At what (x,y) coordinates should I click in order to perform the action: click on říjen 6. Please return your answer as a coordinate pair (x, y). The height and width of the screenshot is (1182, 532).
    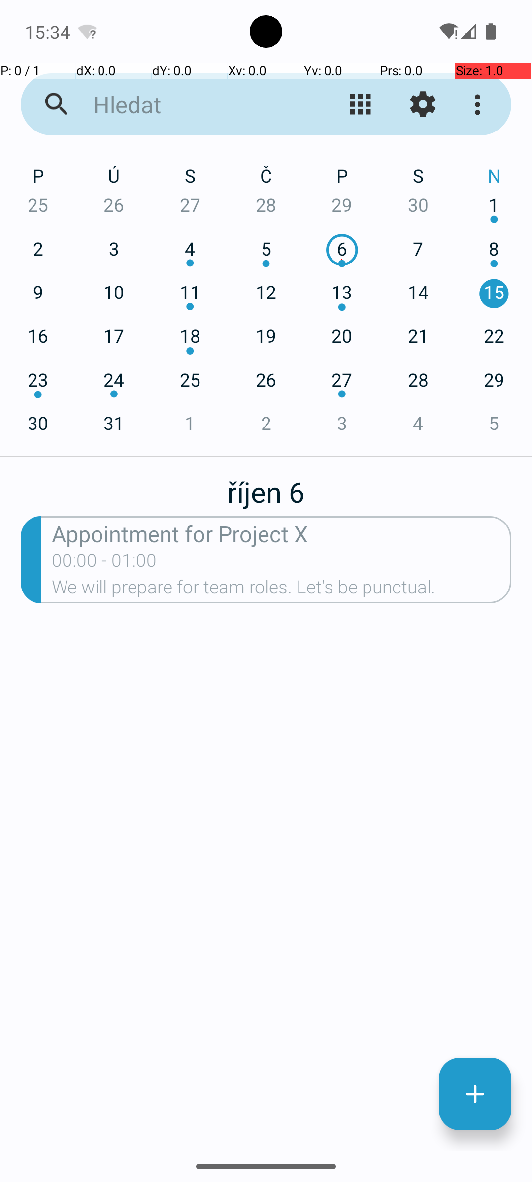
    Looking at the image, I should click on (266, 487).